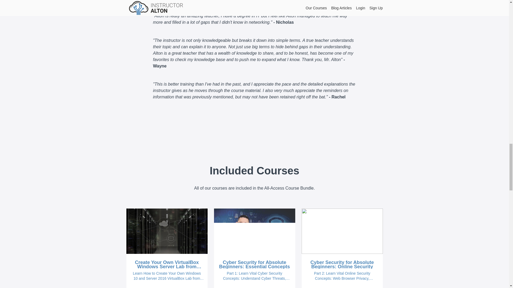  What do you see at coordinates (167, 265) in the screenshot?
I see `Create Your Own VirtualBox Windows Server Lab from Scratch!` at bounding box center [167, 265].